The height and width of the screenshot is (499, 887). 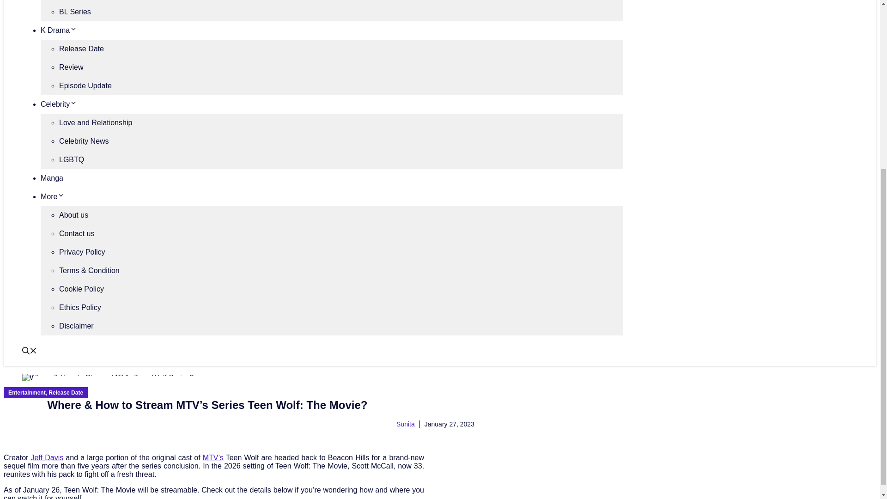 What do you see at coordinates (59, 104) in the screenshot?
I see `Celebrity` at bounding box center [59, 104].